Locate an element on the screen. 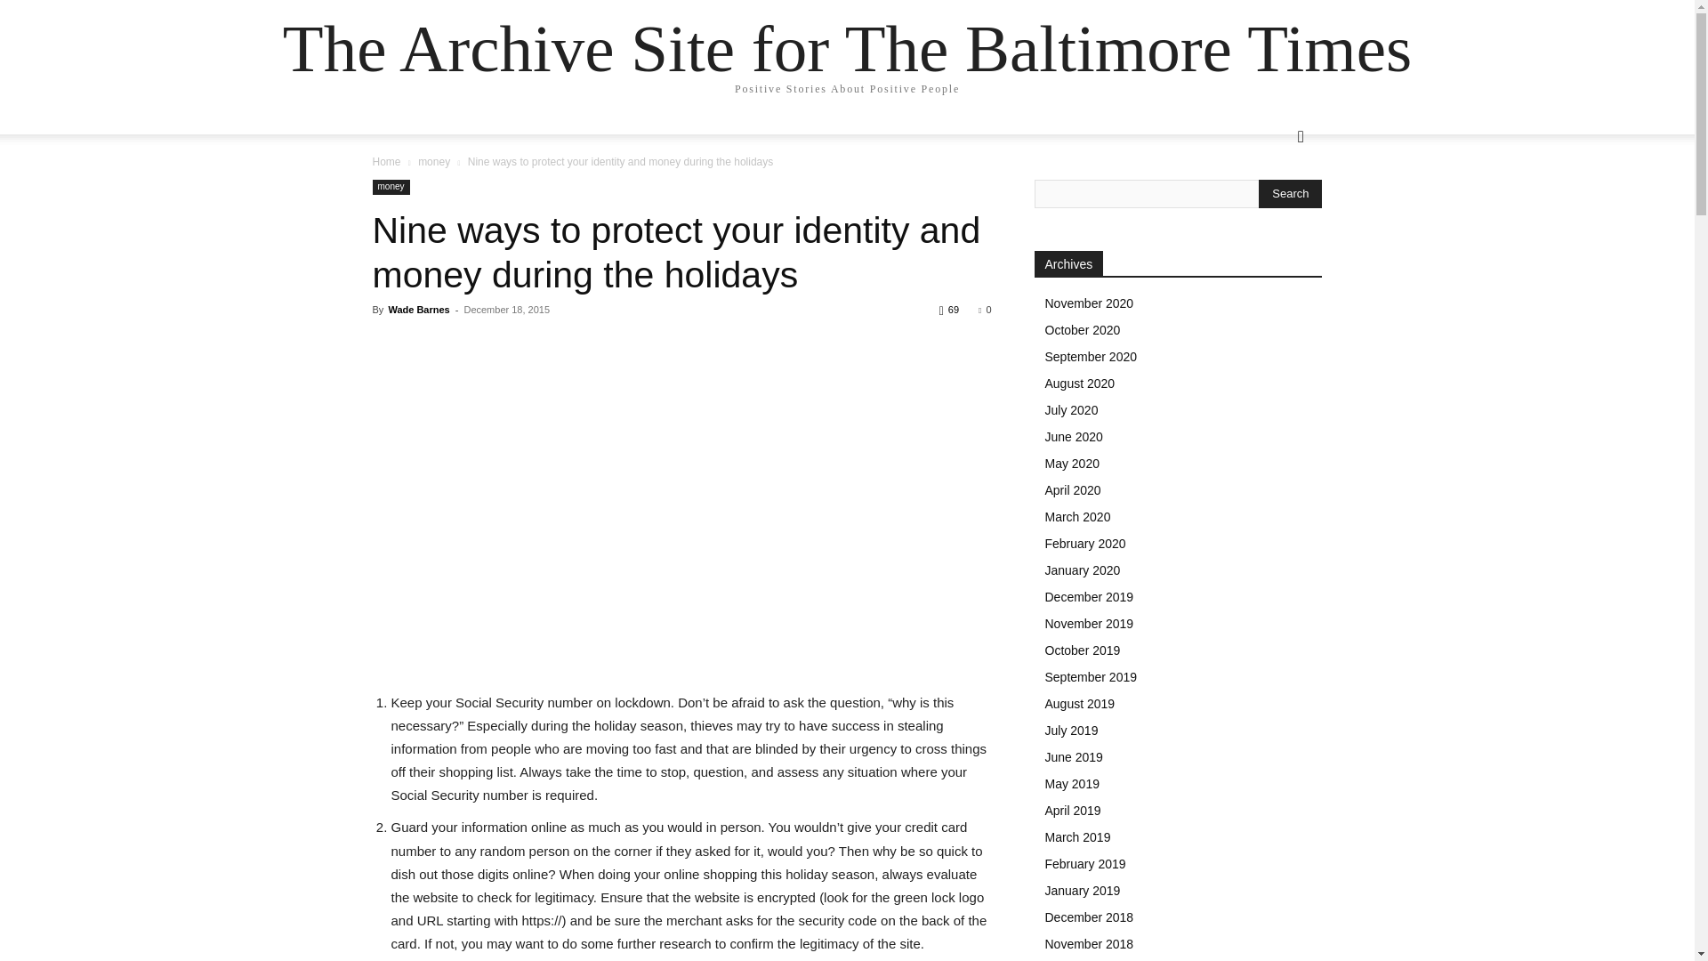 The width and height of the screenshot is (1708, 961). The Archive Site for The Baltimore Times is located at coordinates (847, 48).